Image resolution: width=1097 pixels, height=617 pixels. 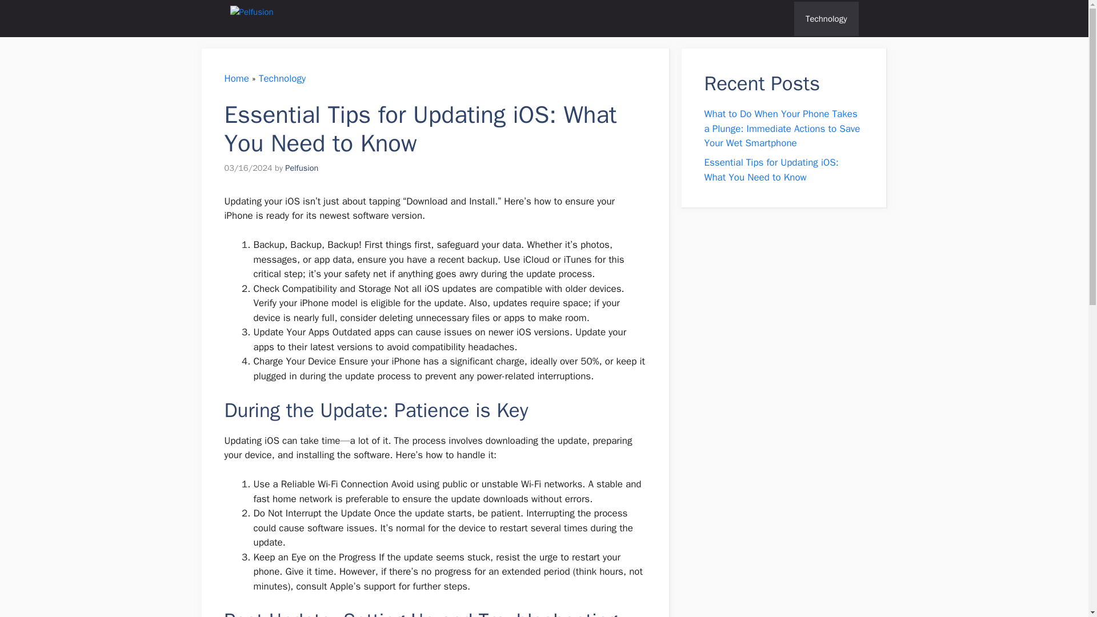 What do you see at coordinates (771, 170) in the screenshot?
I see `Essential Tips for Updating iOS: What You Need to Know` at bounding box center [771, 170].